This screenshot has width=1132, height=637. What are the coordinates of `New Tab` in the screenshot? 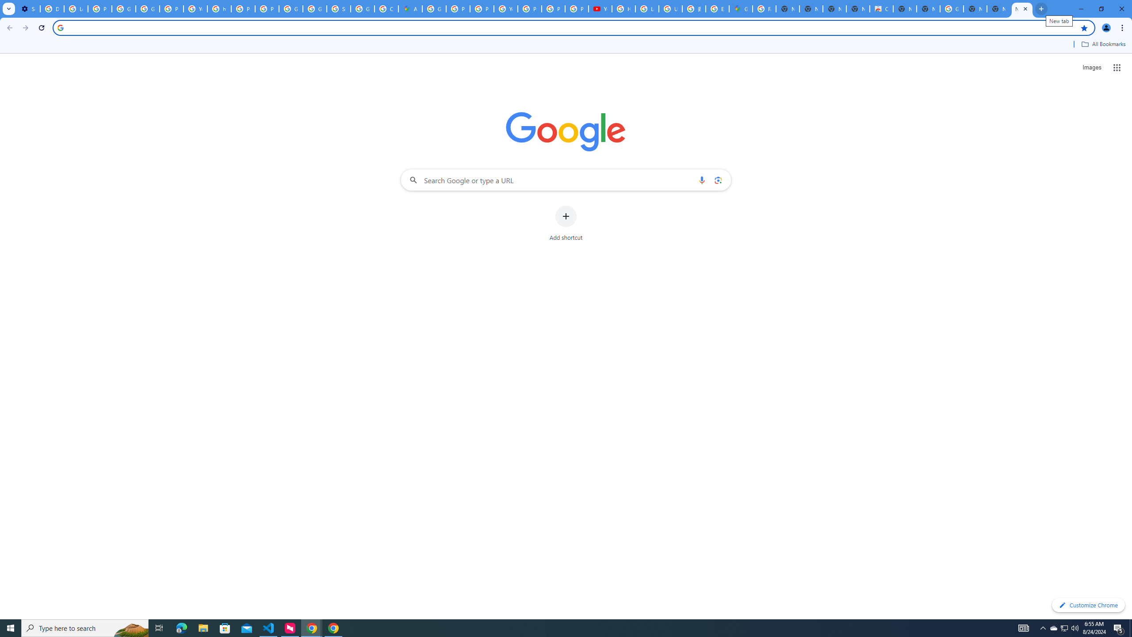 It's located at (1041, 9).